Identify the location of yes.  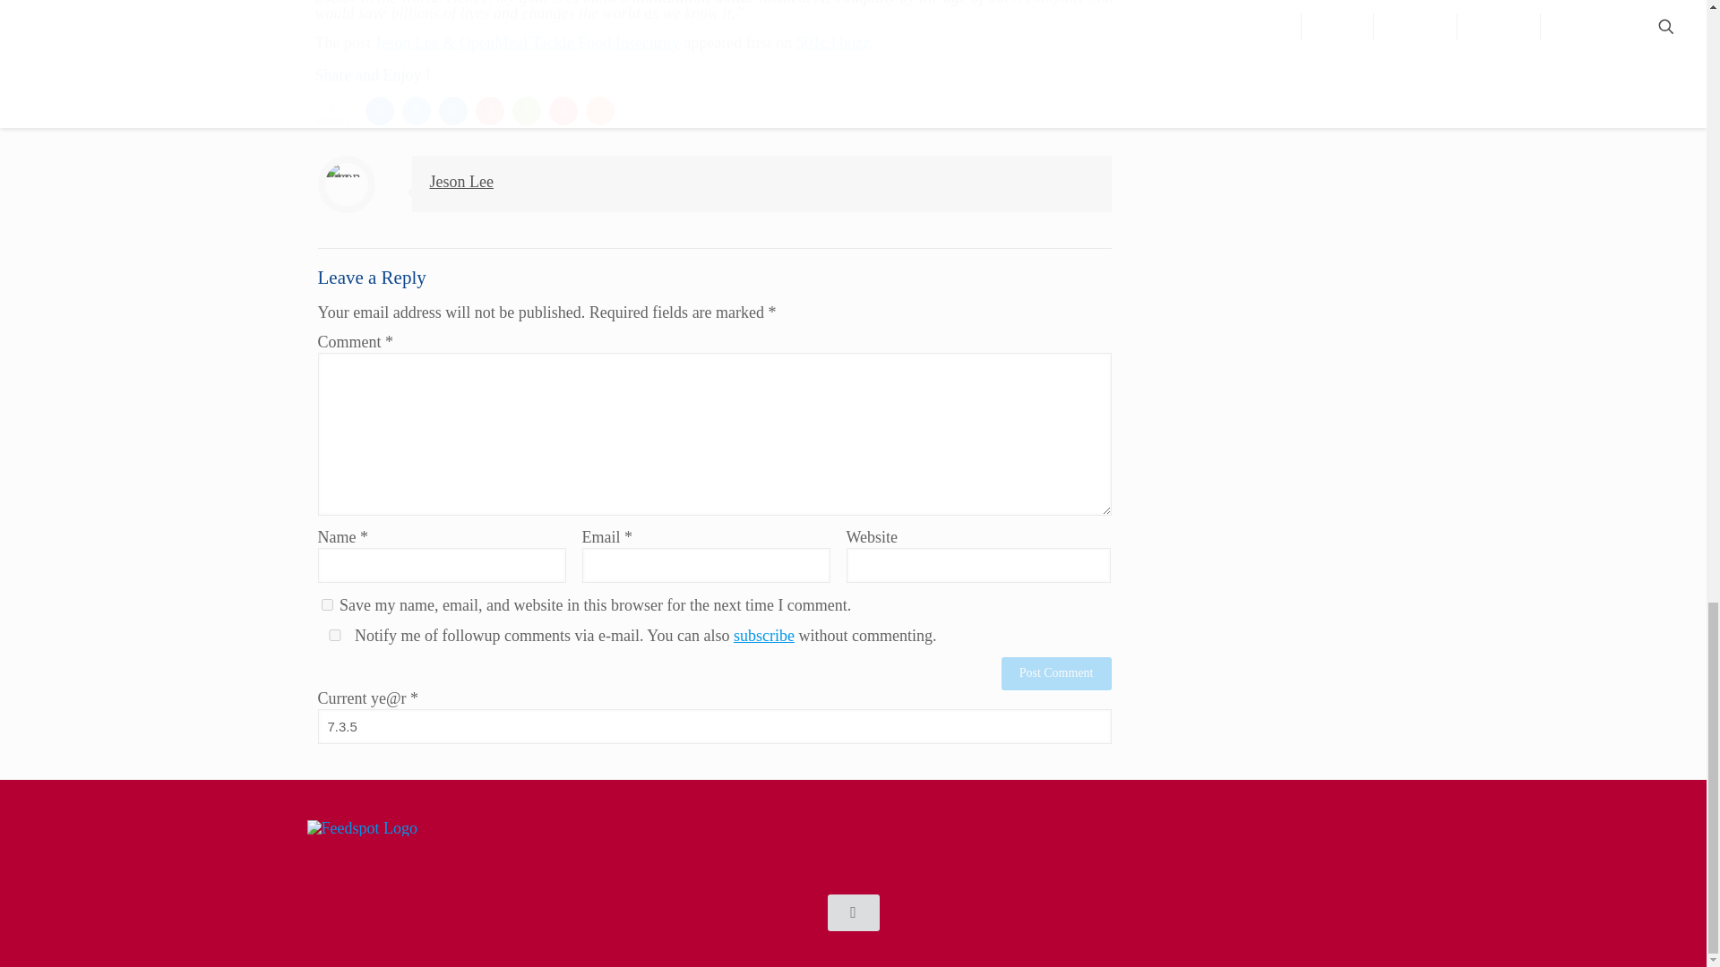
(326, 603).